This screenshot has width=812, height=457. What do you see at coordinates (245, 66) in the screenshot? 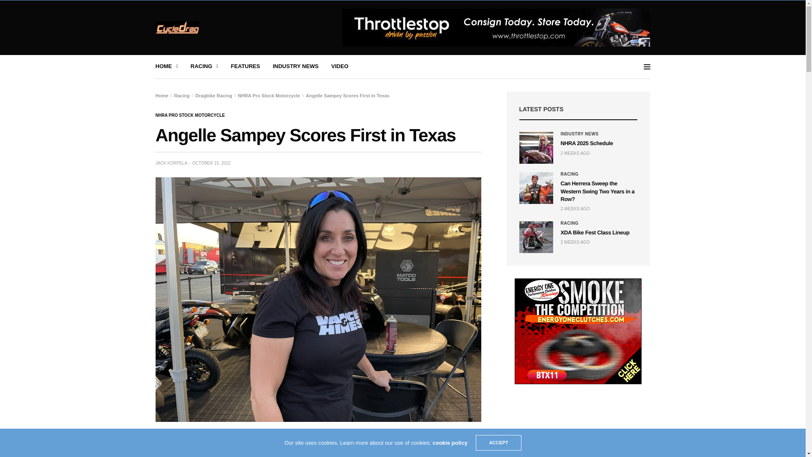
I see `FEATURES` at bounding box center [245, 66].